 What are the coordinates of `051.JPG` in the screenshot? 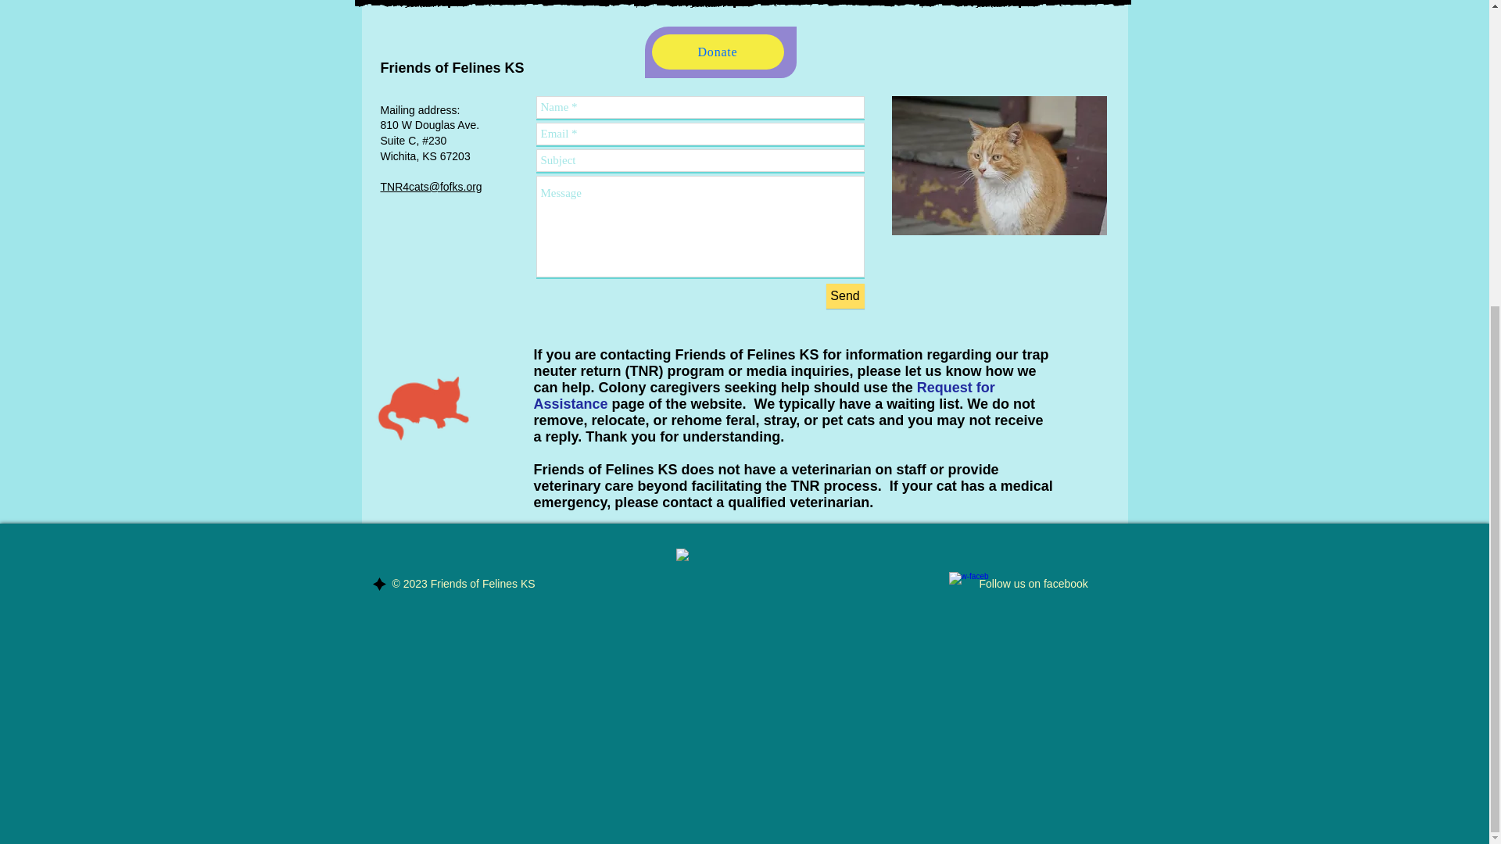 It's located at (999, 166).